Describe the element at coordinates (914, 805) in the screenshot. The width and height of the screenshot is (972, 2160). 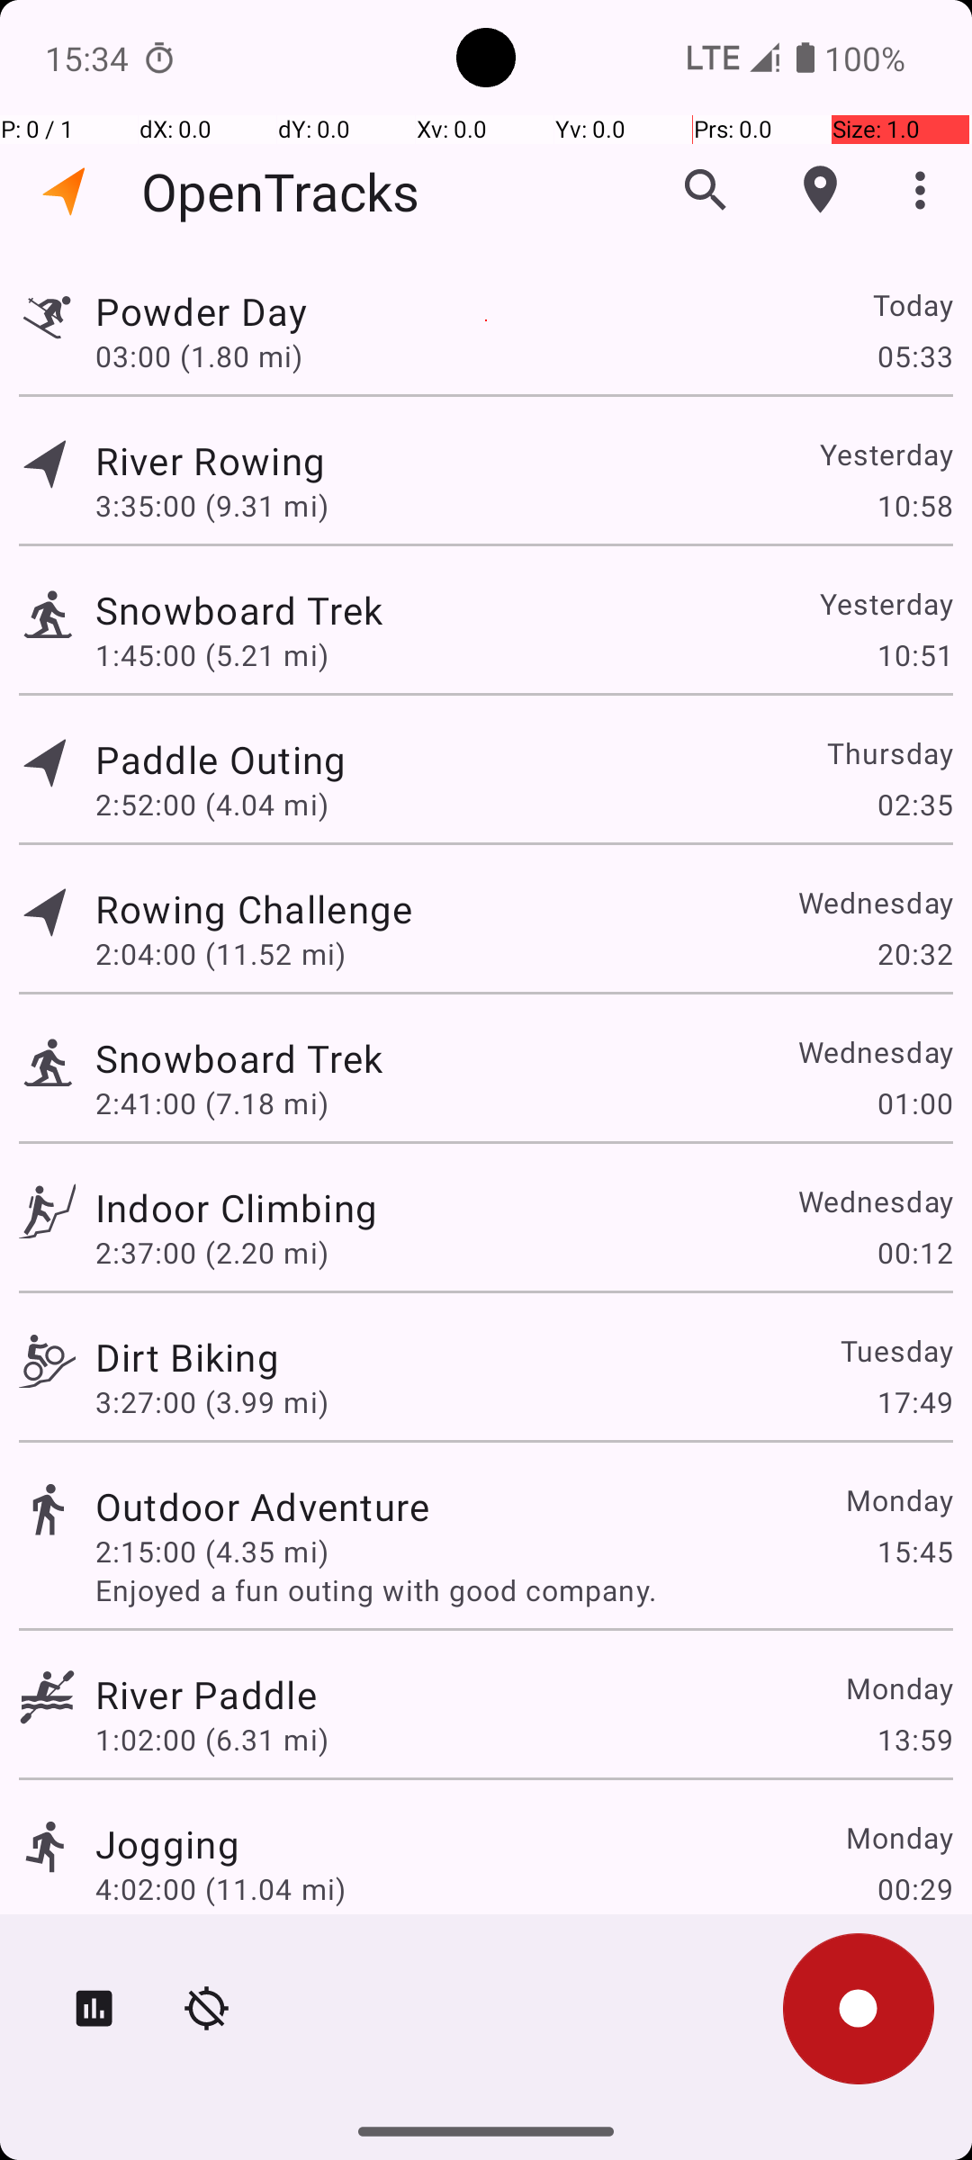
I see `02:35` at that location.